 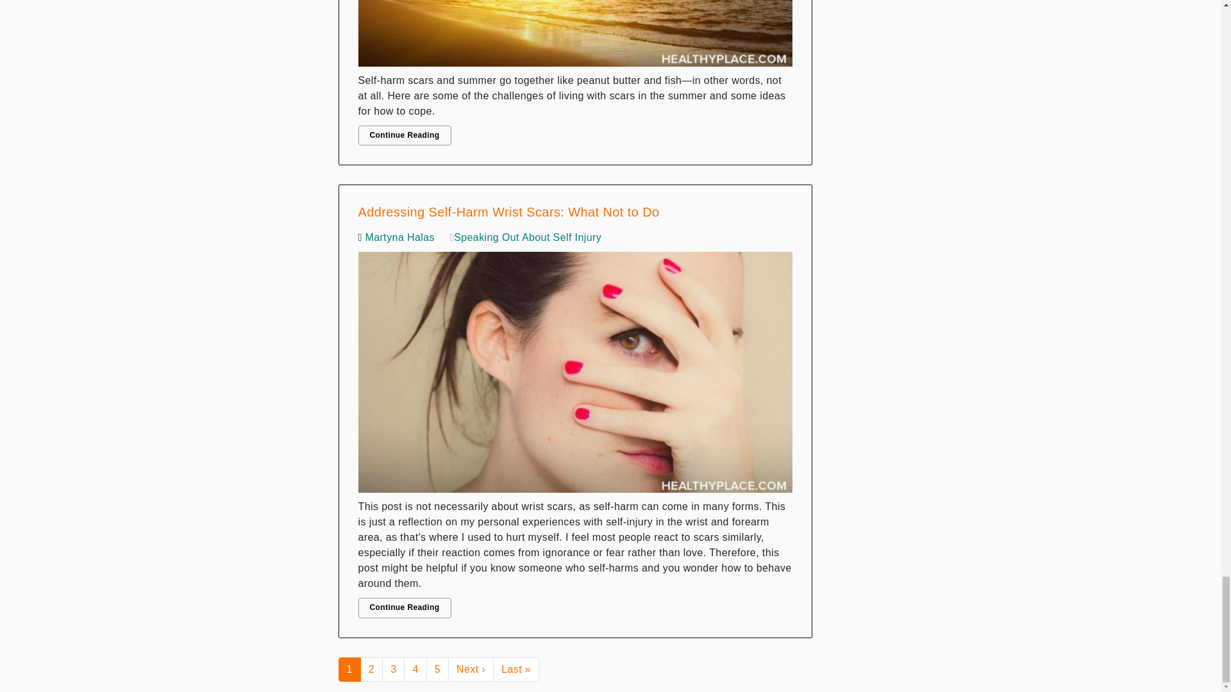 I want to click on Go to page 2, so click(x=372, y=669).